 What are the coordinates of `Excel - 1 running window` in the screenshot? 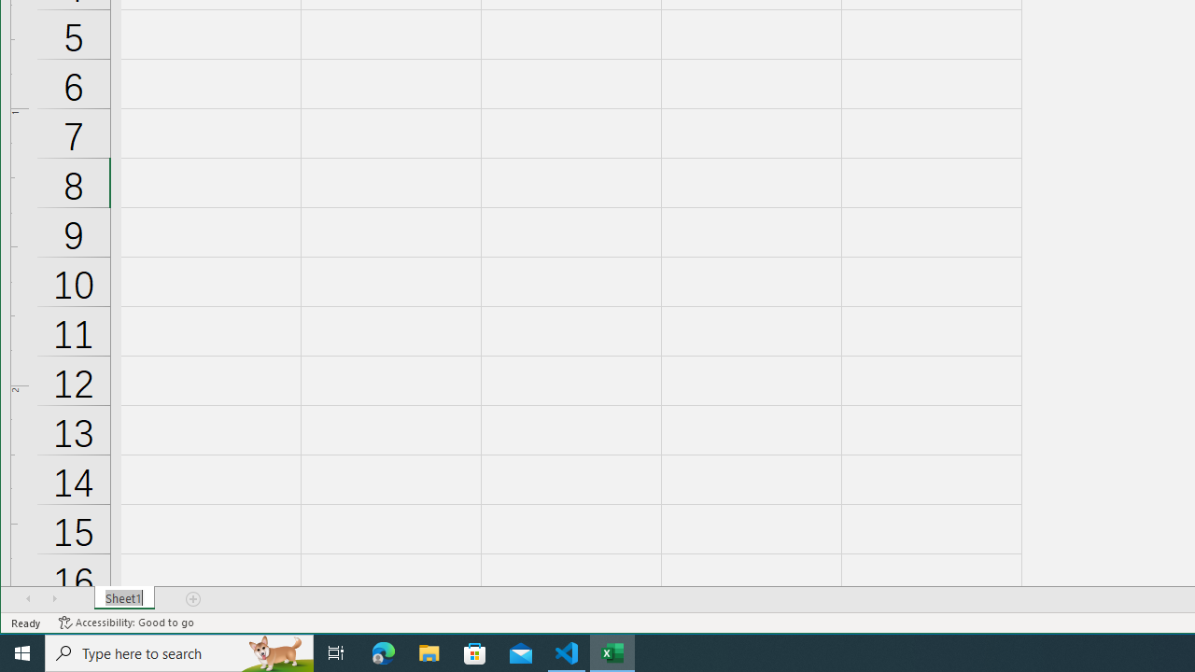 It's located at (612, 653).